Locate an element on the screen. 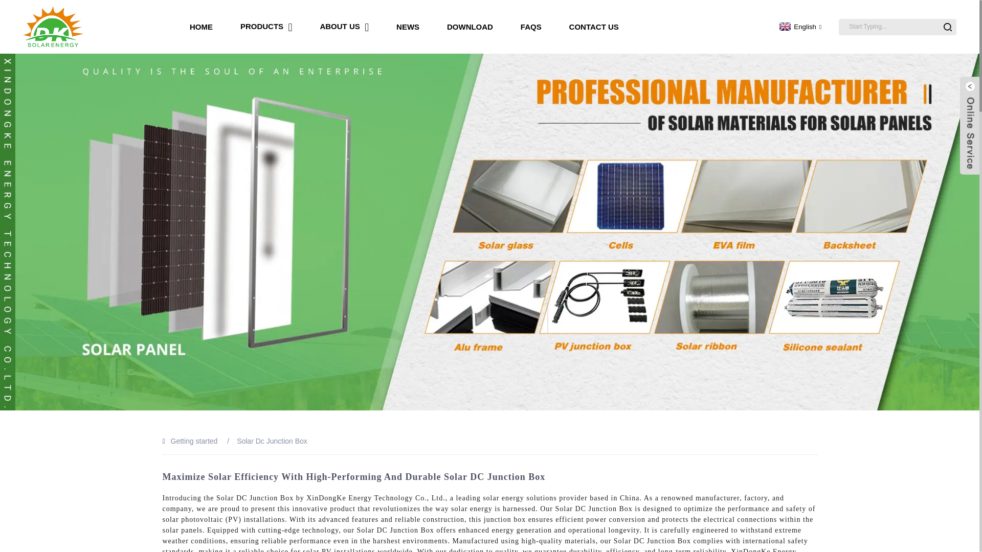 The height and width of the screenshot is (552, 982). Solar Dc Junction Box is located at coordinates (272, 441).